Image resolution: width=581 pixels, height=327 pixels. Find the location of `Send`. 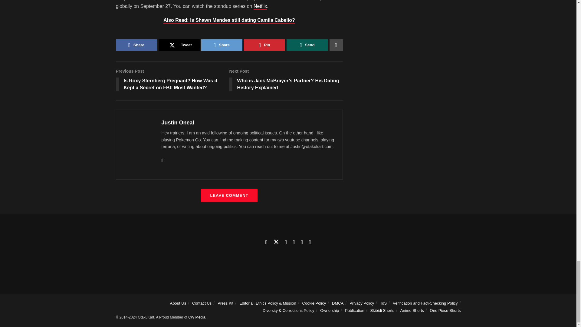

Send is located at coordinates (307, 45).